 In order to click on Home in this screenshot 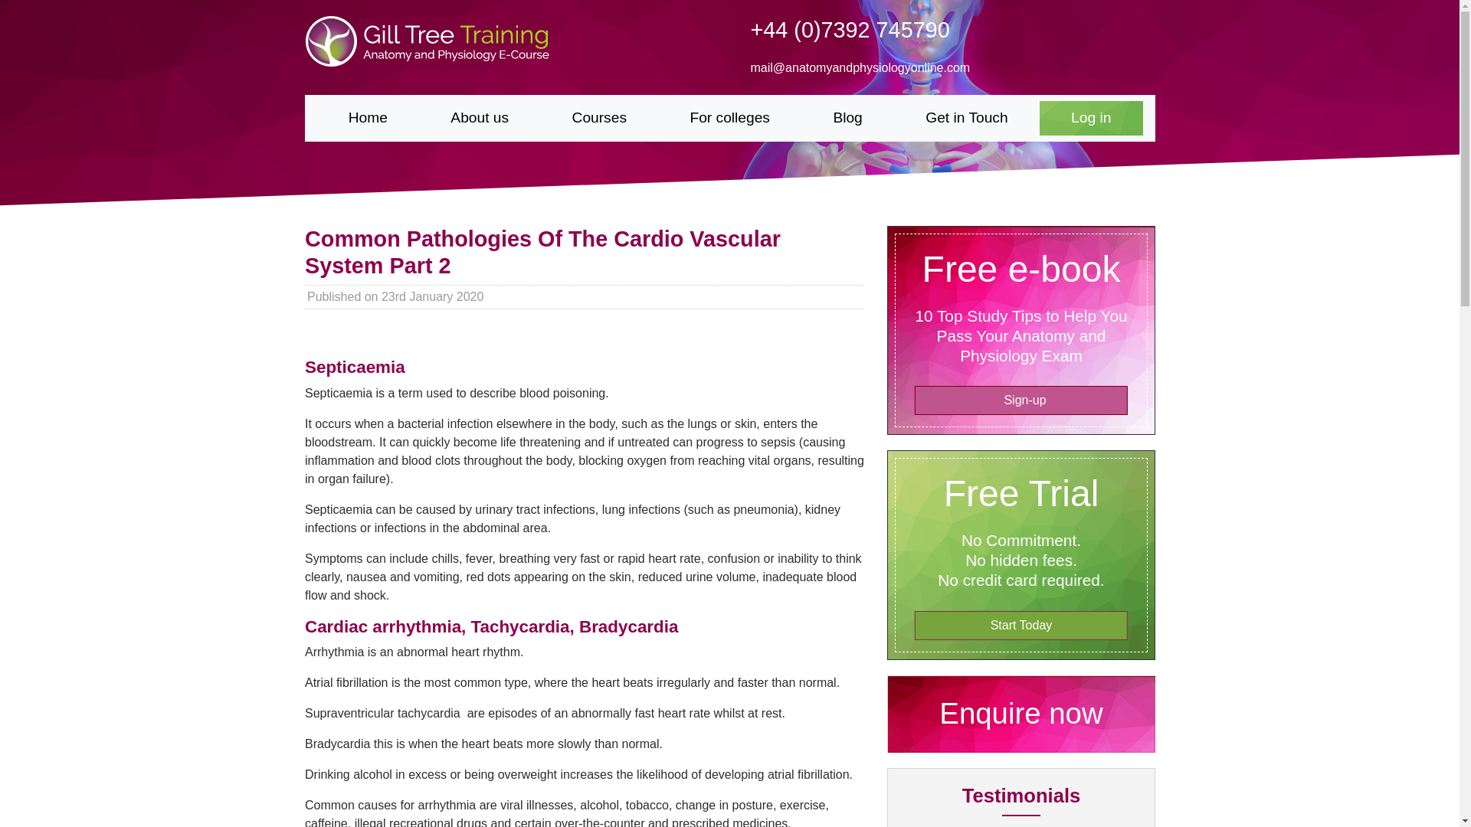, I will do `click(368, 118)`.